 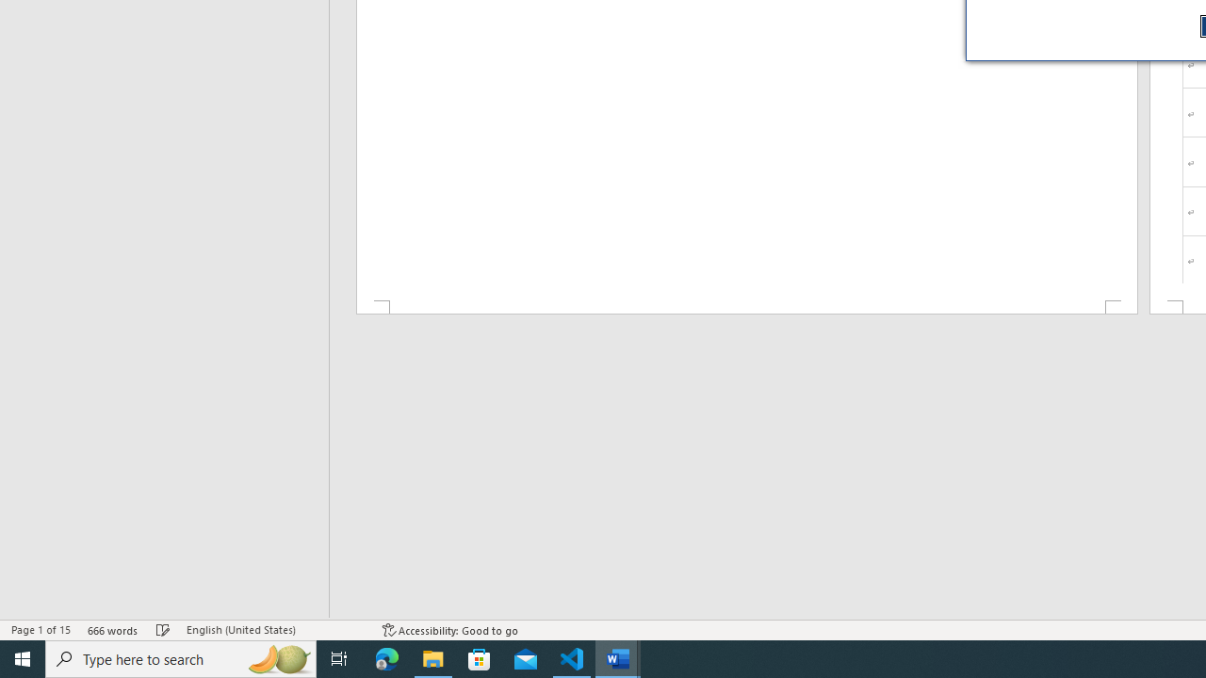 I want to click on Visual Studio Code - 1 running window, so click(x=572, y=659).